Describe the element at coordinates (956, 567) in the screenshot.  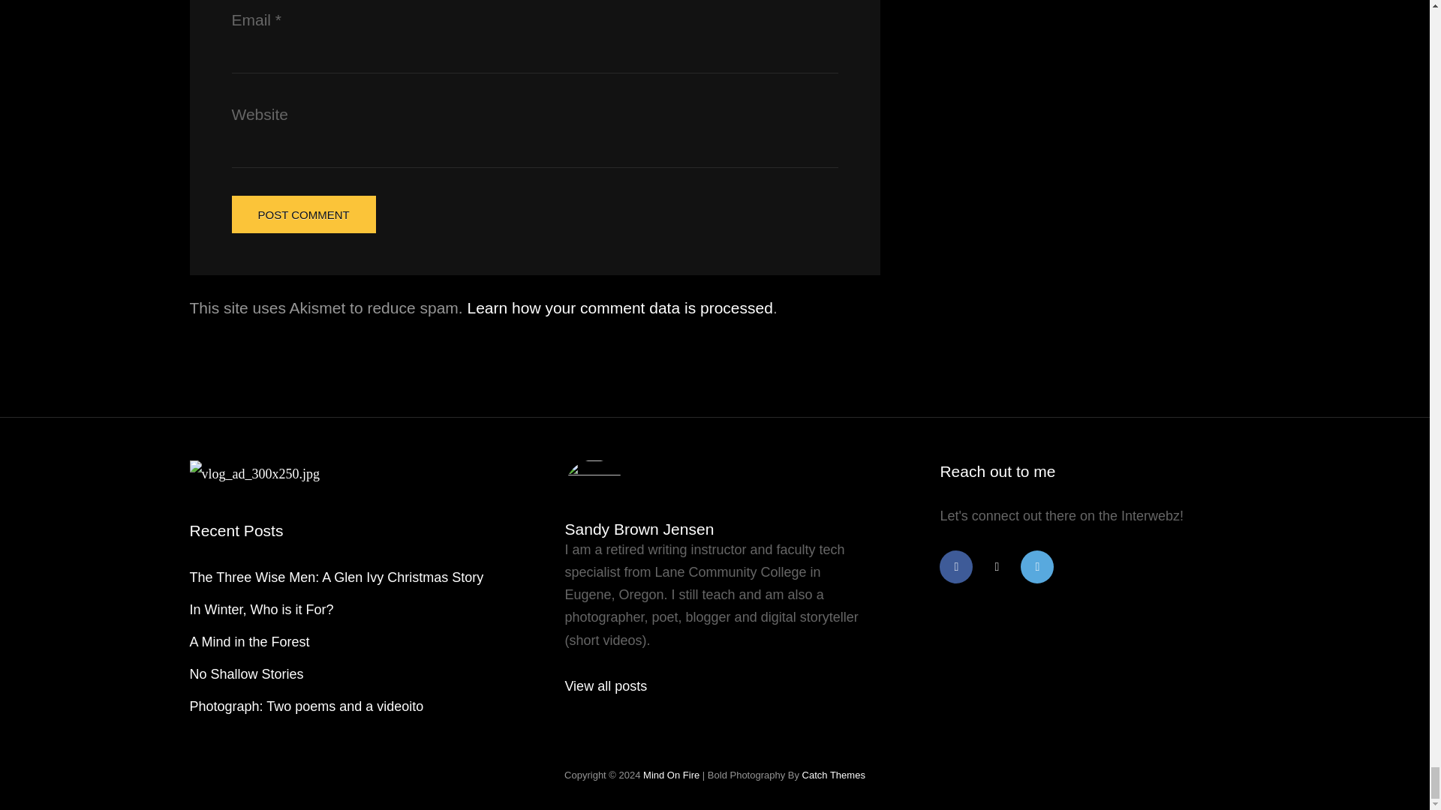
I see `Facebook` at that location.